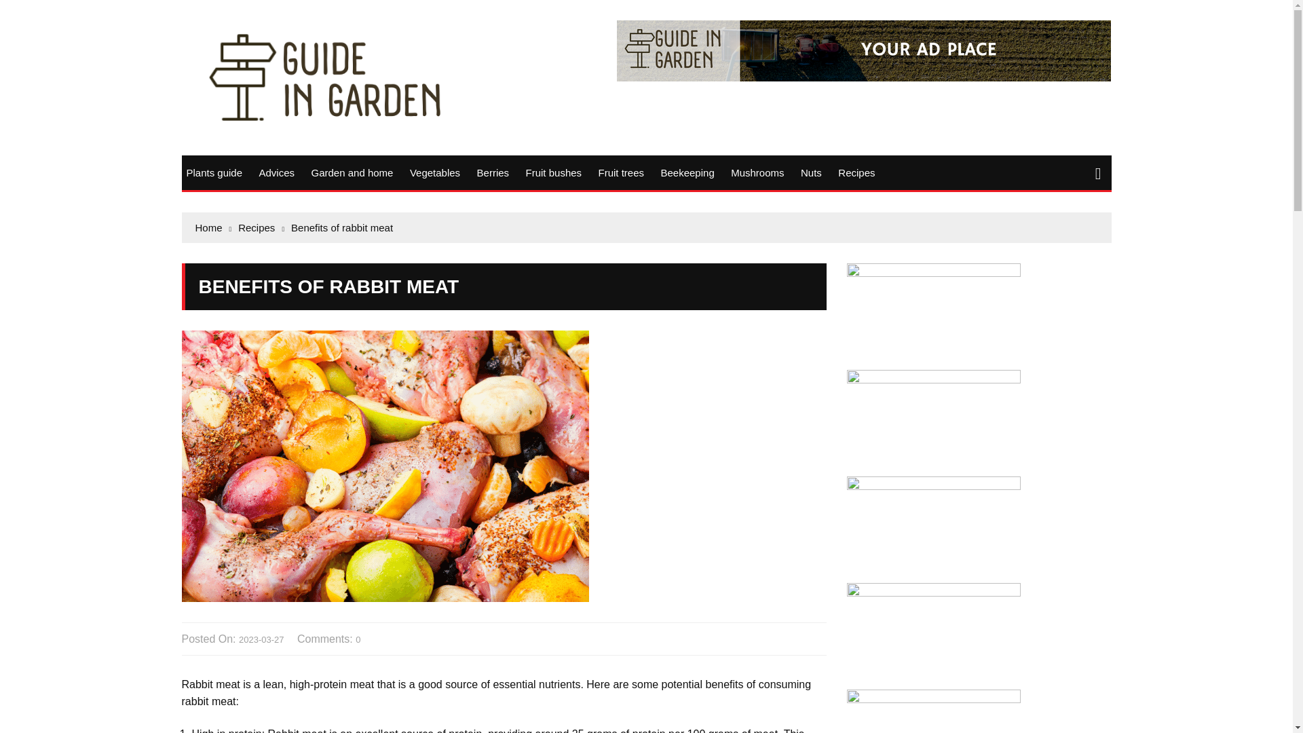  Describe the element at coordinates (434, 172) in the screenshot. I see `Vegetables` at that location.